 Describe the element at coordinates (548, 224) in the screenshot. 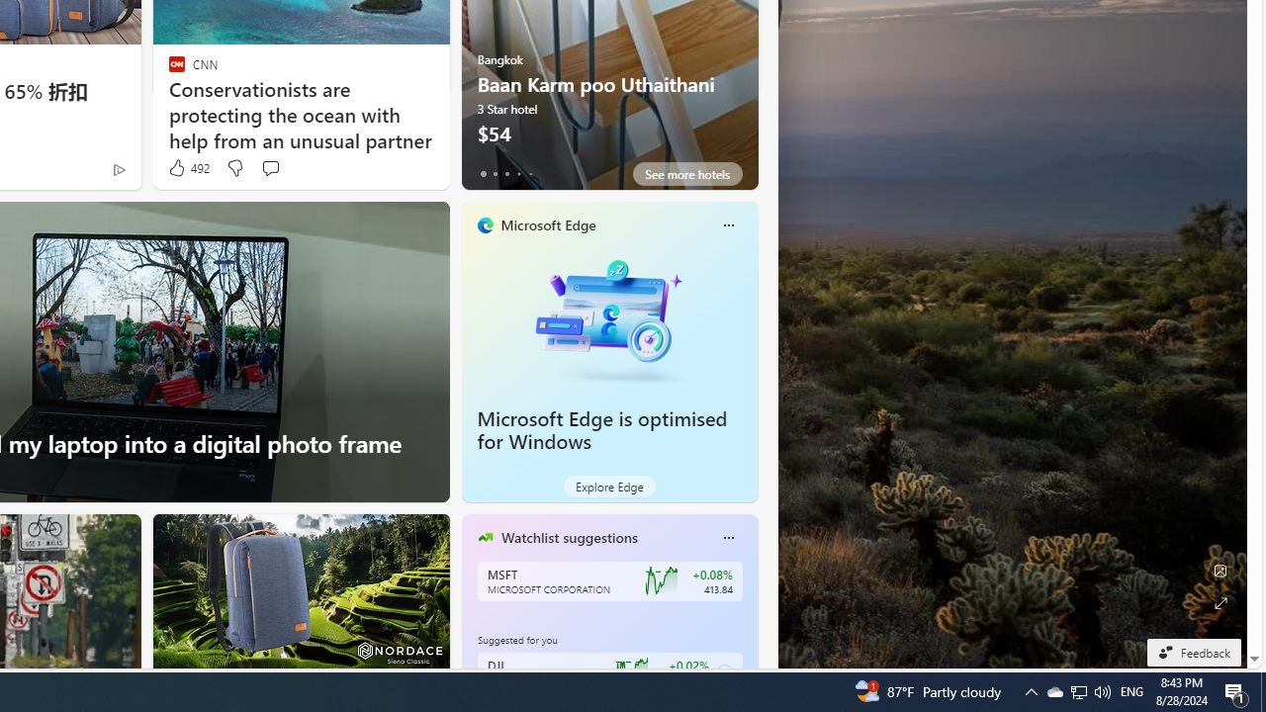

I see `Microsoft Edge` at that location.